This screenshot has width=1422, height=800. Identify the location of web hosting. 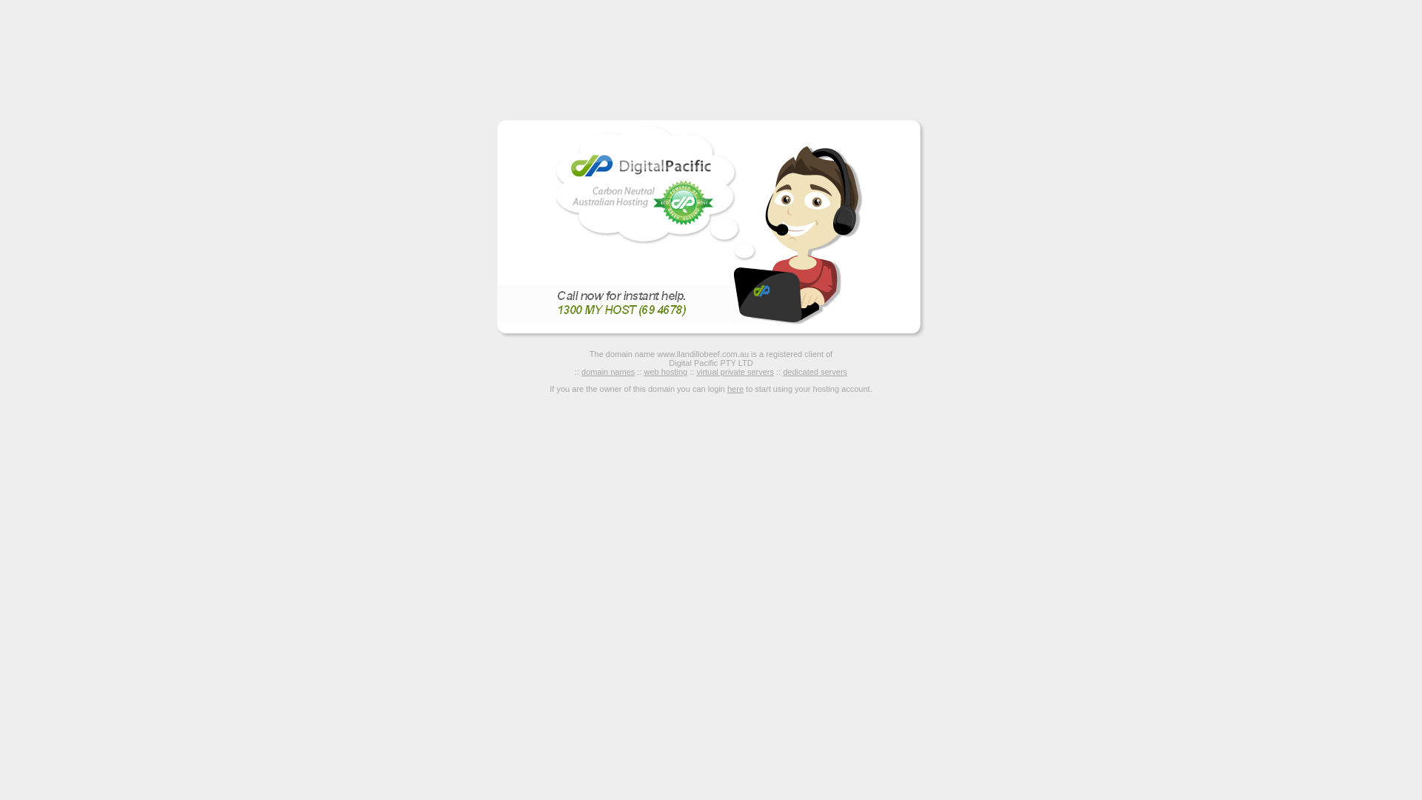
(667, 372).